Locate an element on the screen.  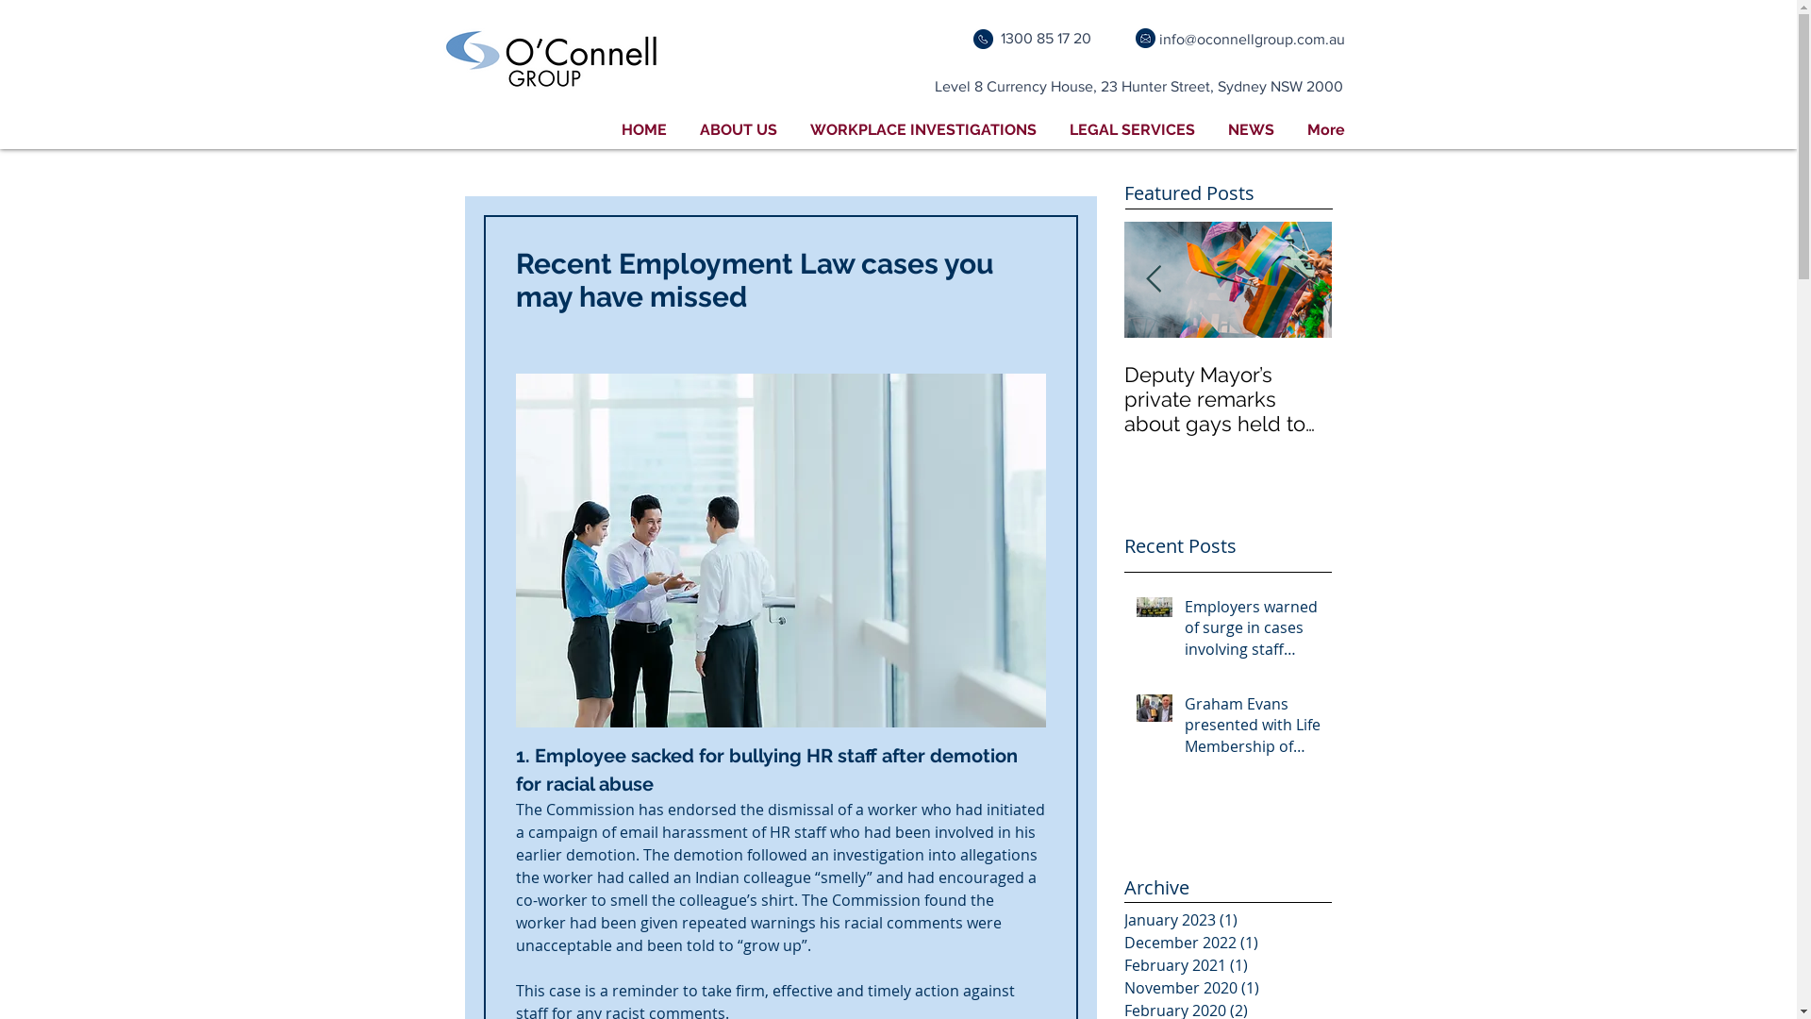
Employers warned of surge in cases involving staff beliefs is located at coordinates (1253, 632).